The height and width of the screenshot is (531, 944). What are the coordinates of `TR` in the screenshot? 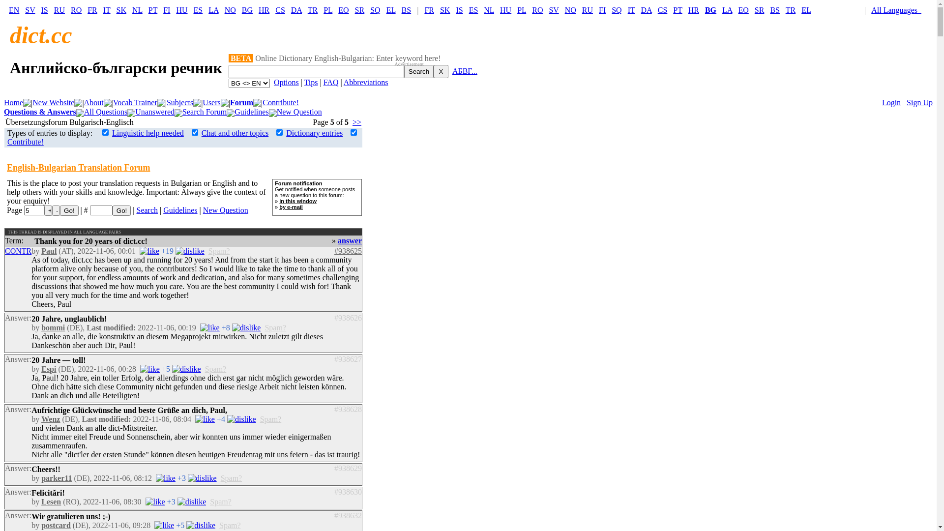 It's located at (791, 10).